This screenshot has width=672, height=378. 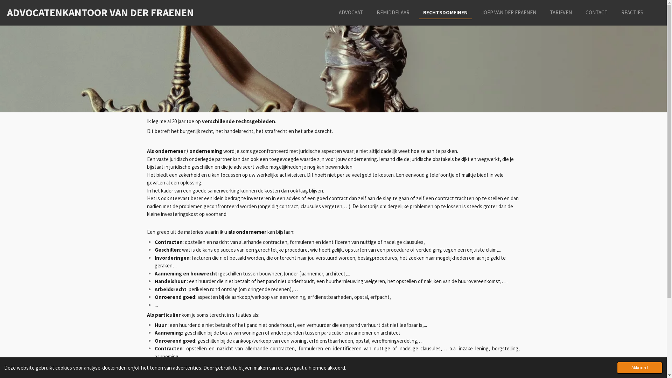 What do you see at coordinates (632, 13) in the screenshot?
I see `REACTIES` at bounding box center [632, 13].